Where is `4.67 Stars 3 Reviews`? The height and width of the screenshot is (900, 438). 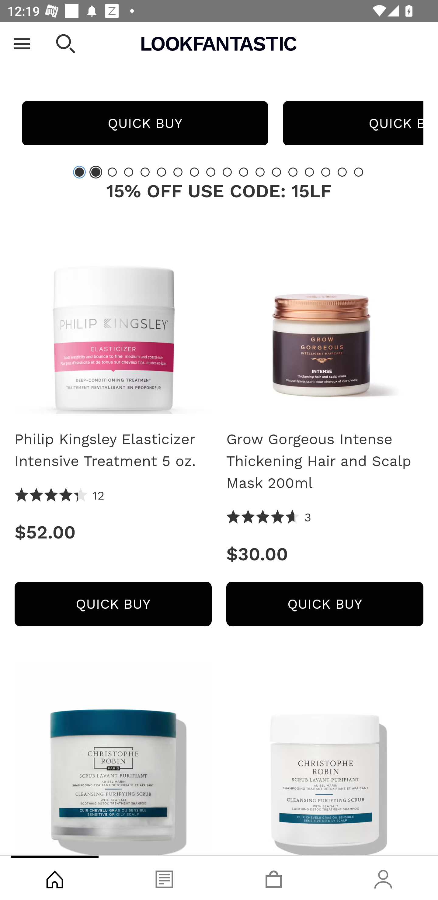 4.67 Stars 3 Reviews is located at coordinates (269, 518).